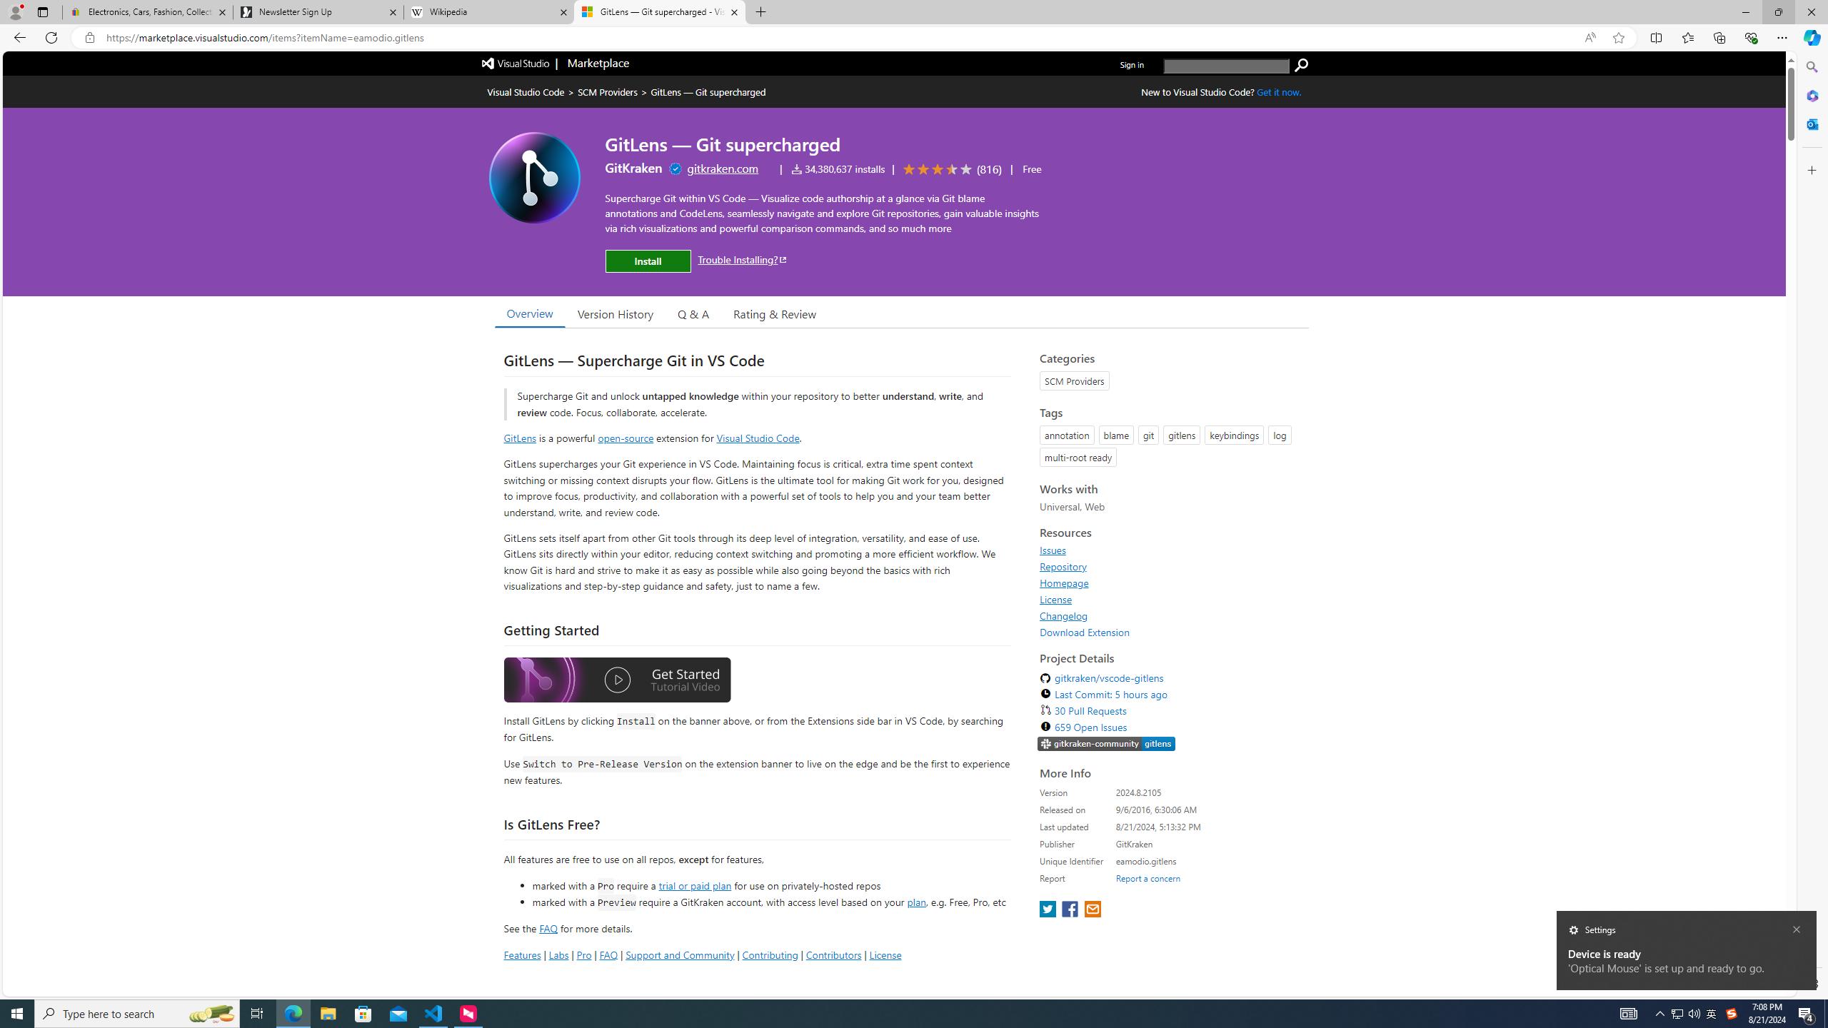 The image size is (1828, 1028). Describe the element at coordinates (1092, 909) in the screenshot. I see `share extension on email` at that location.